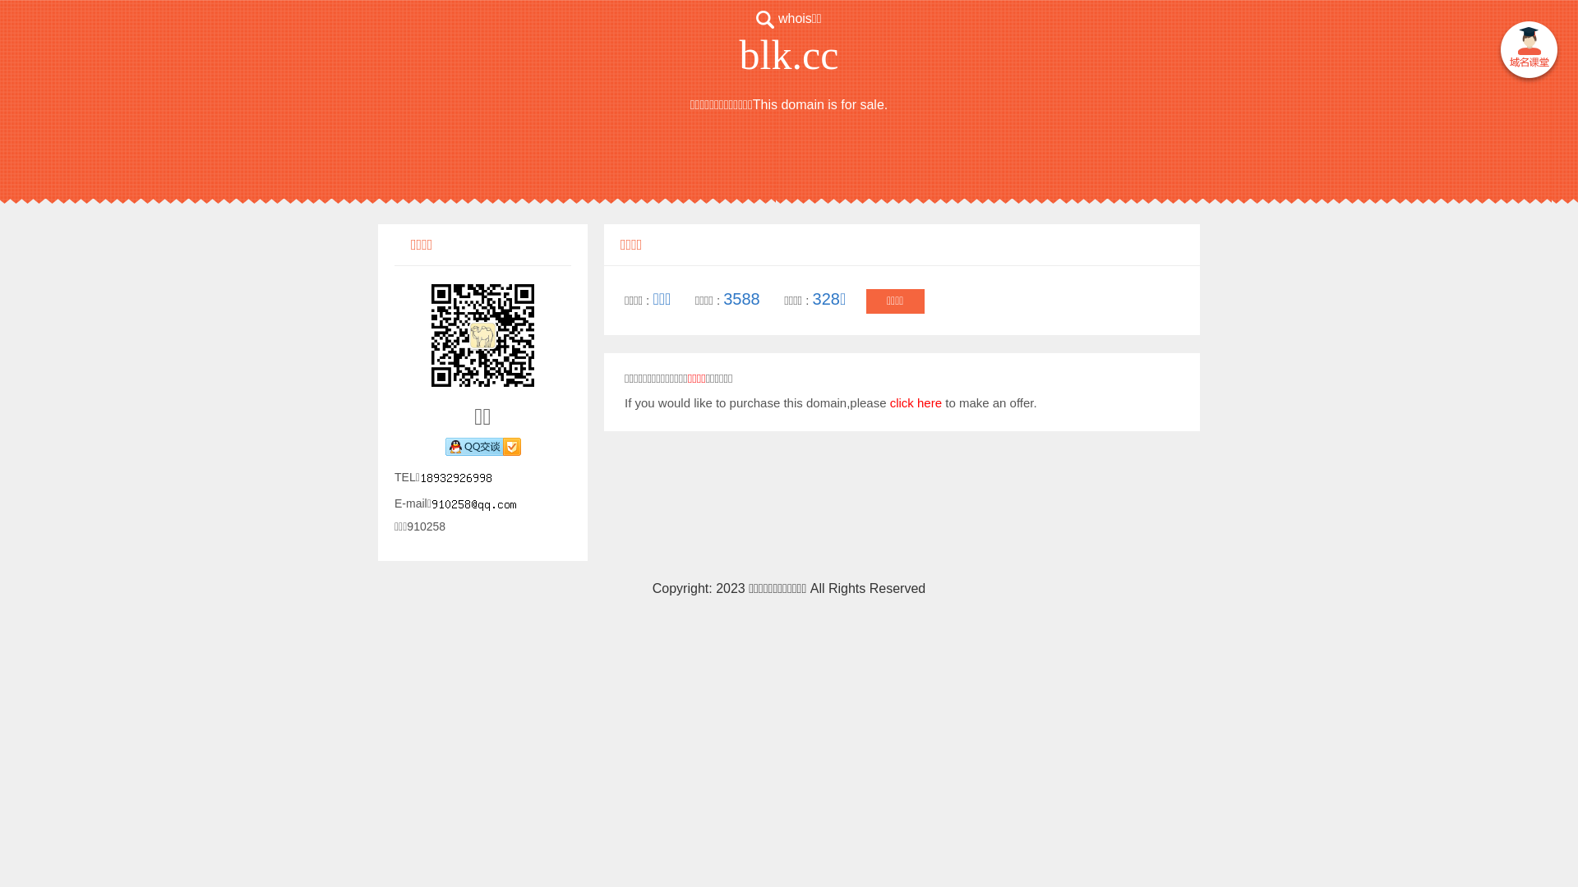 Image resolution: width=1578 pixels, height=887 pixels. What do you see at coordinates (916, 402) in the screenshot?
I see `click here` at bounding box center [916, 402].